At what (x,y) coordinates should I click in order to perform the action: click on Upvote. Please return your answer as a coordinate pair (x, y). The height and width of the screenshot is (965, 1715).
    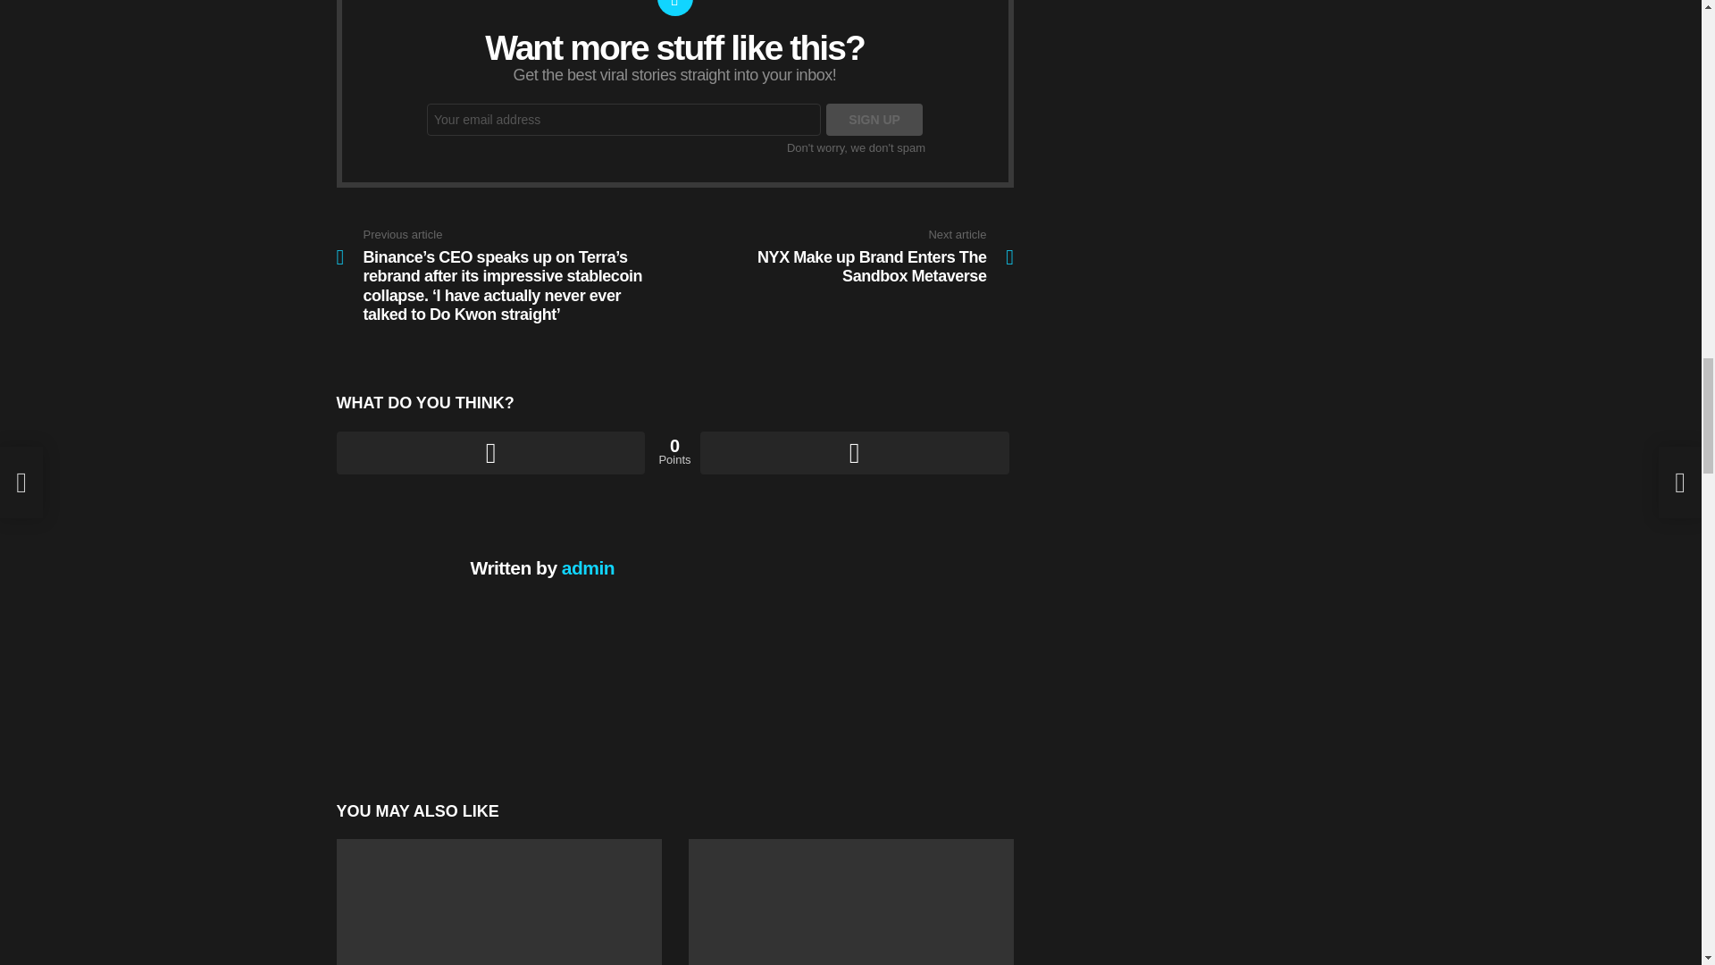
    Looking at the image, I should click on (489, 452).